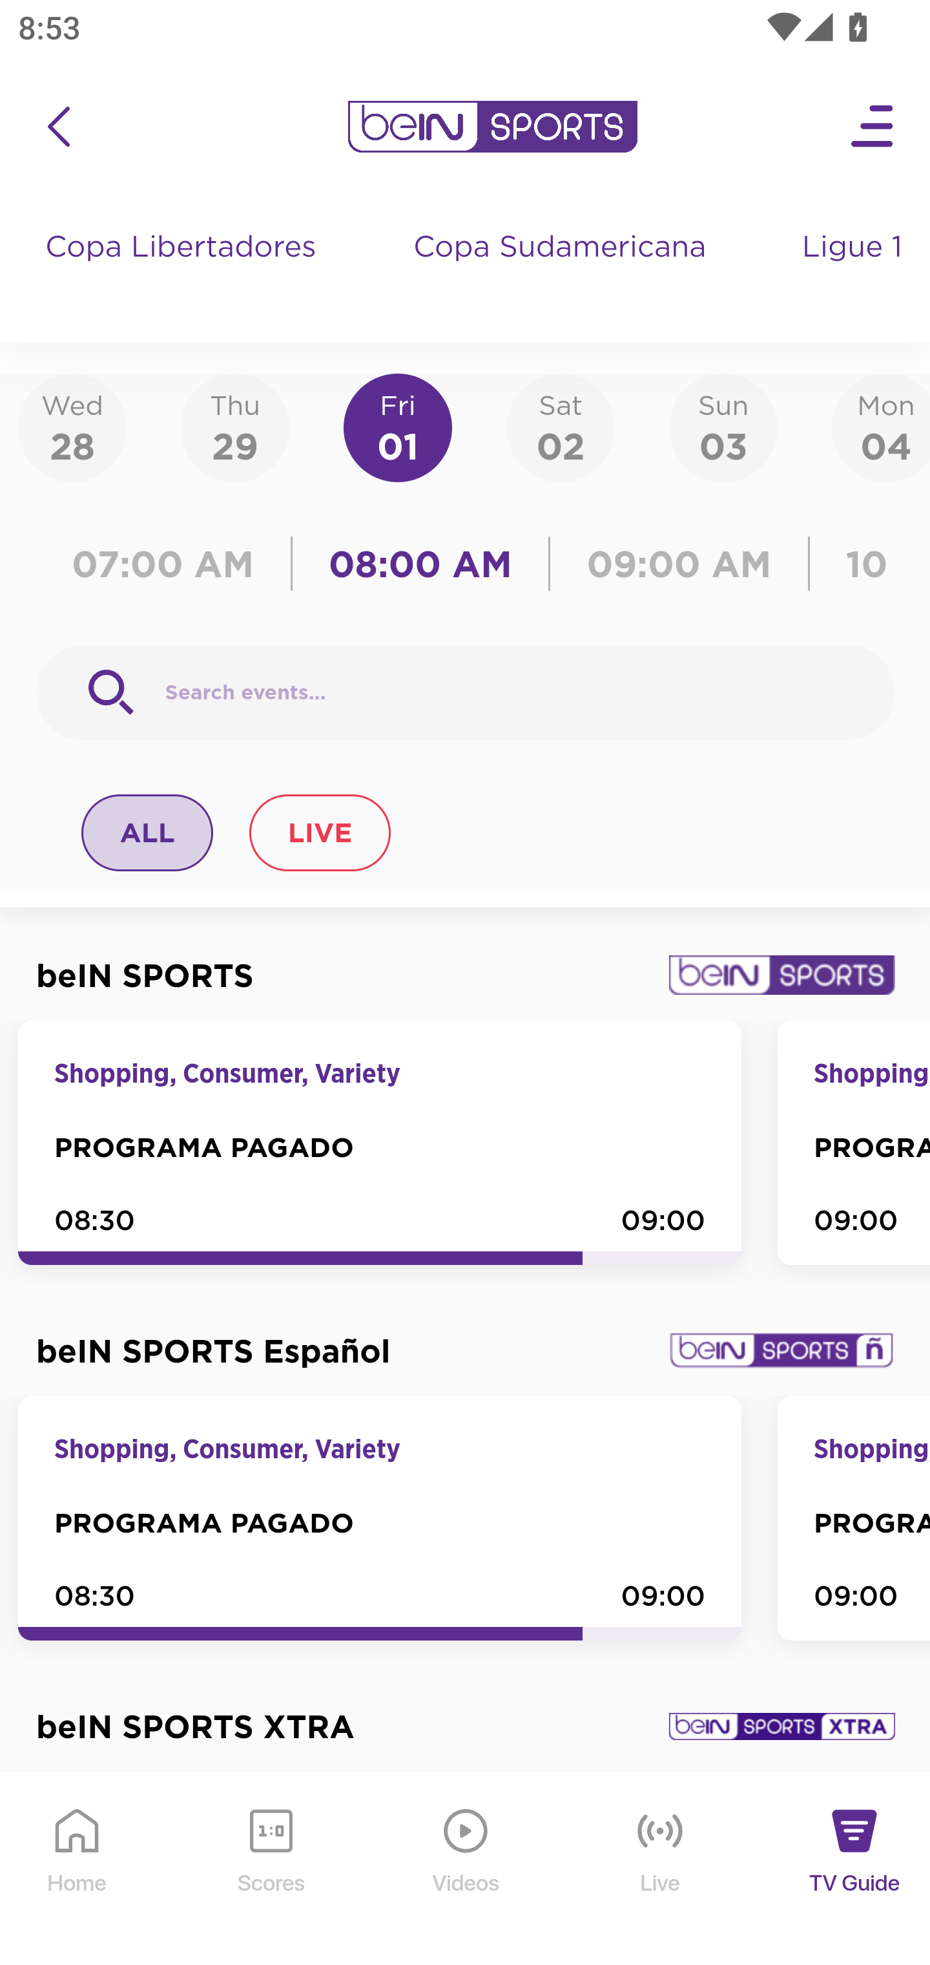  What do you see at coordinates (58, 127) in the screenshot?
I see `icon back` at bounding box center [58, 127].